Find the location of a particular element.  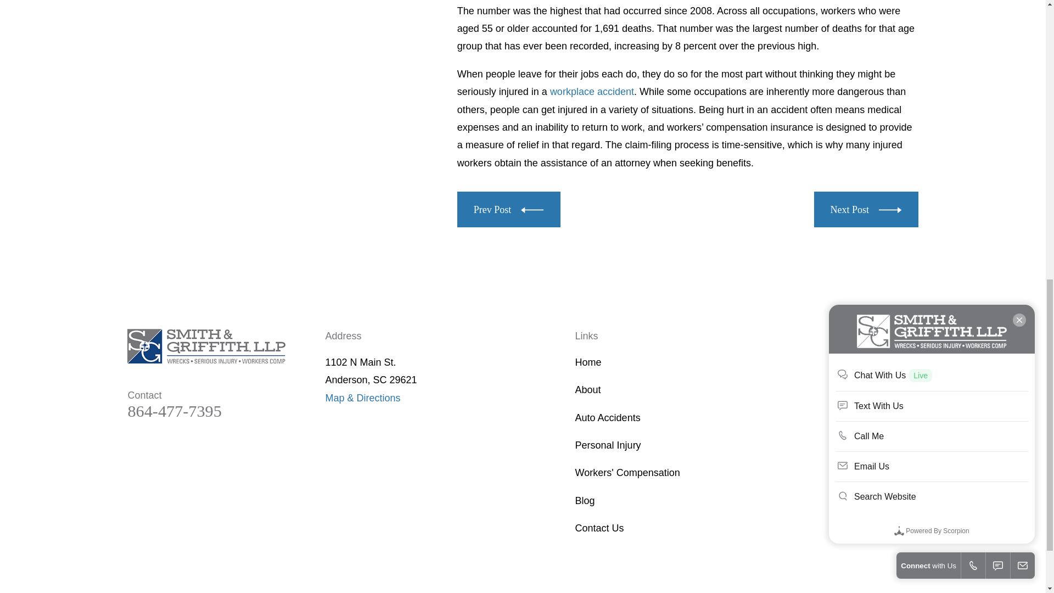

Home is located at coordinates (206, 346).